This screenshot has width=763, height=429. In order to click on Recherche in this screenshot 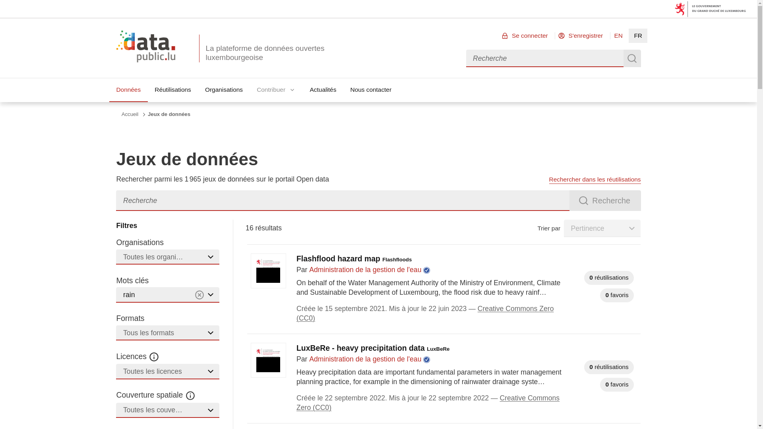, I will do `click(605, 201)`.